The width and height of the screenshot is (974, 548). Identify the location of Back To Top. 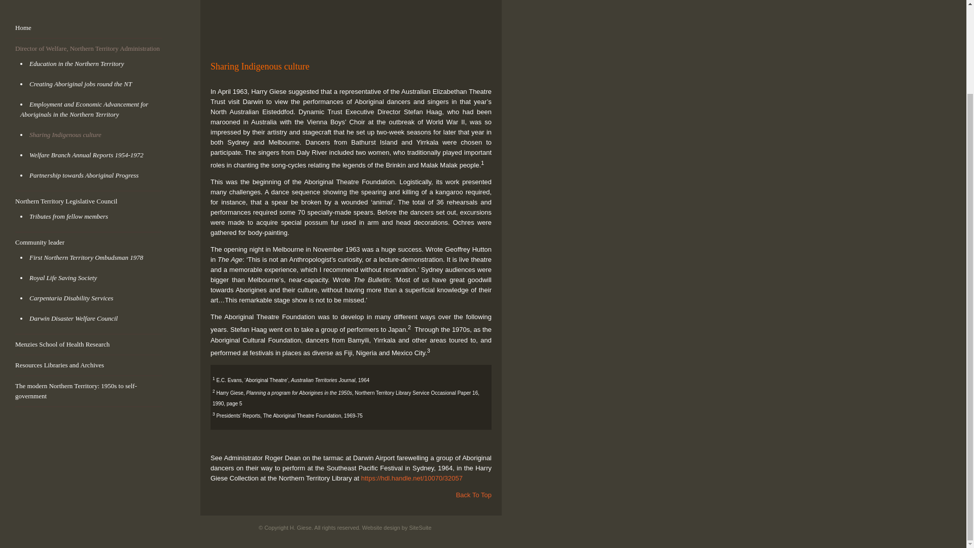
(474, 494).